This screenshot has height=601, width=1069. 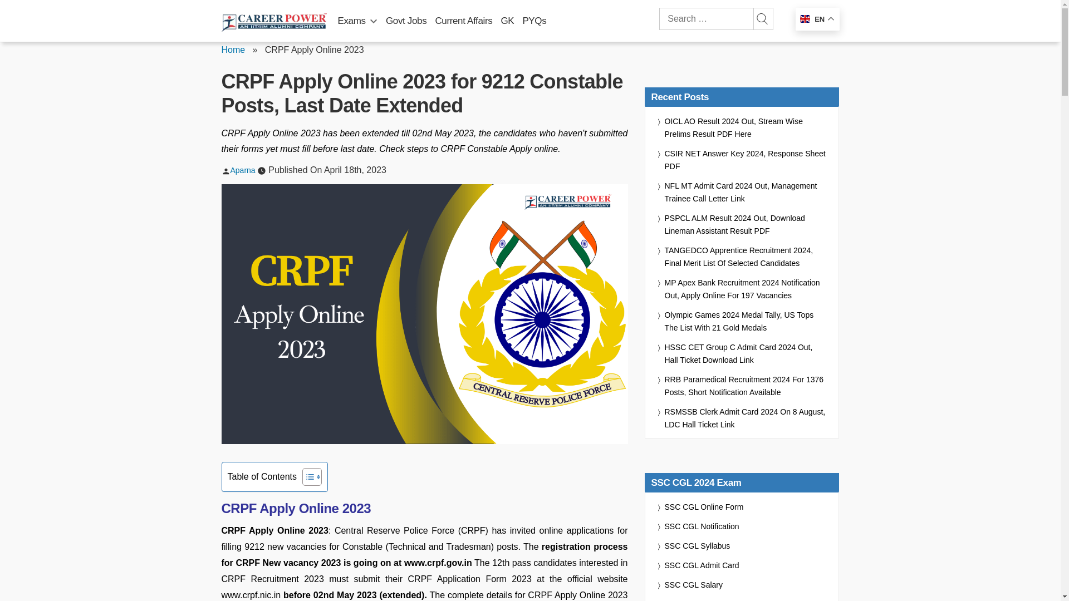 I want to click on Current Affairs, so click(x=463, y=21).